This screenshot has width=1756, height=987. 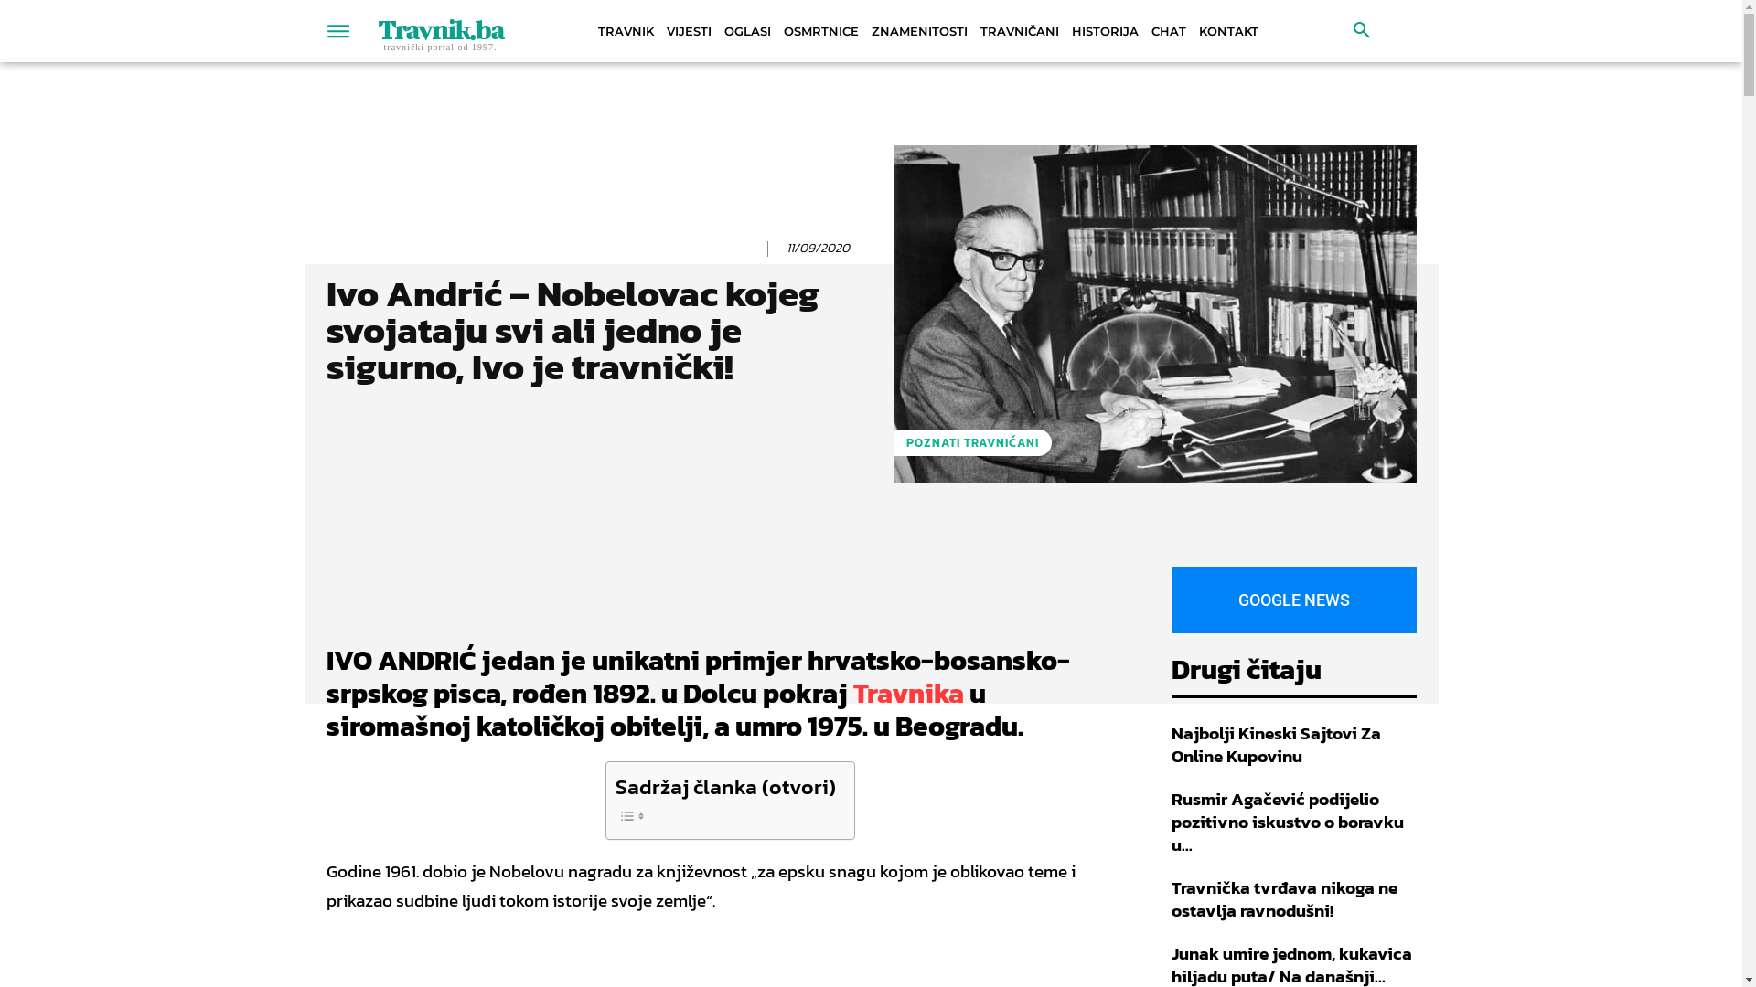 I want to click on KONTAKT, so click(x=1229, y=31).